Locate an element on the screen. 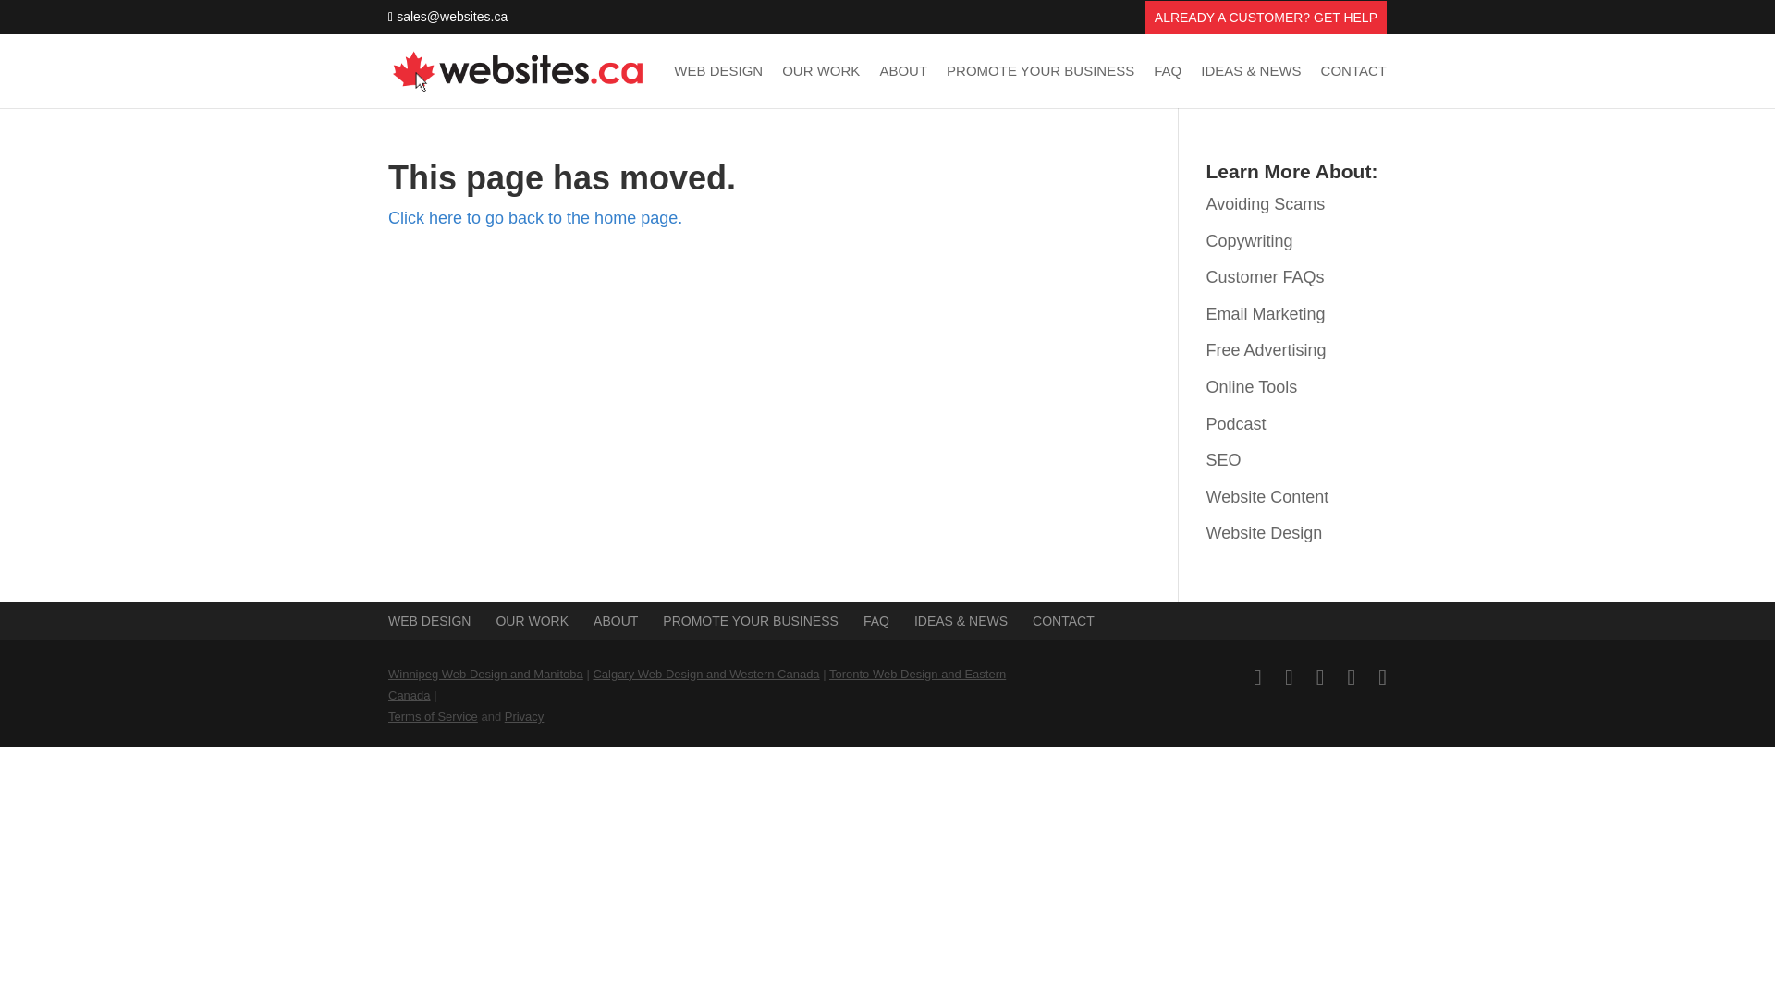 The height and width of the screenshot is (998, 1775). ABOUT is located at coordinates (615, 621).